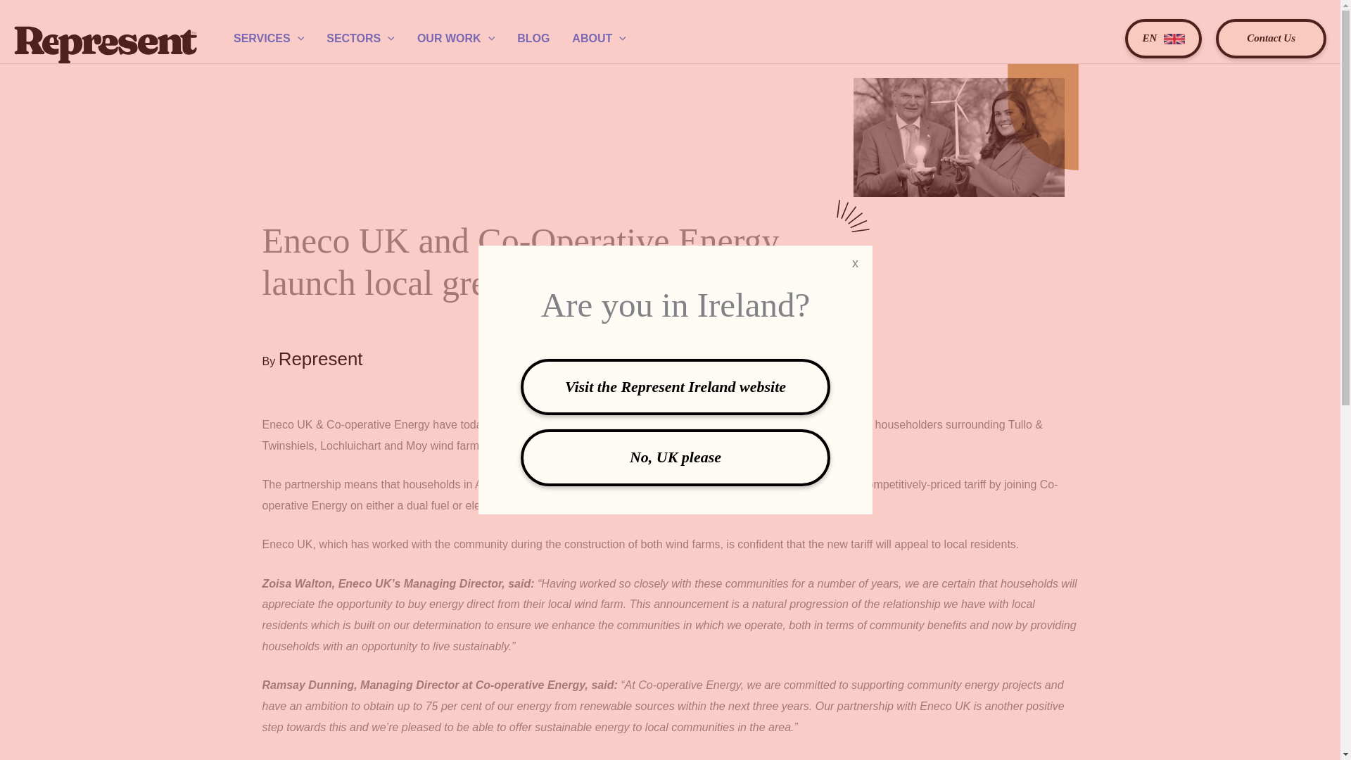 The width and height of the screenshot is (1351, 760). Describe the element at coordinates (1164, 39) in the screenshot. I see `EN` at that location.